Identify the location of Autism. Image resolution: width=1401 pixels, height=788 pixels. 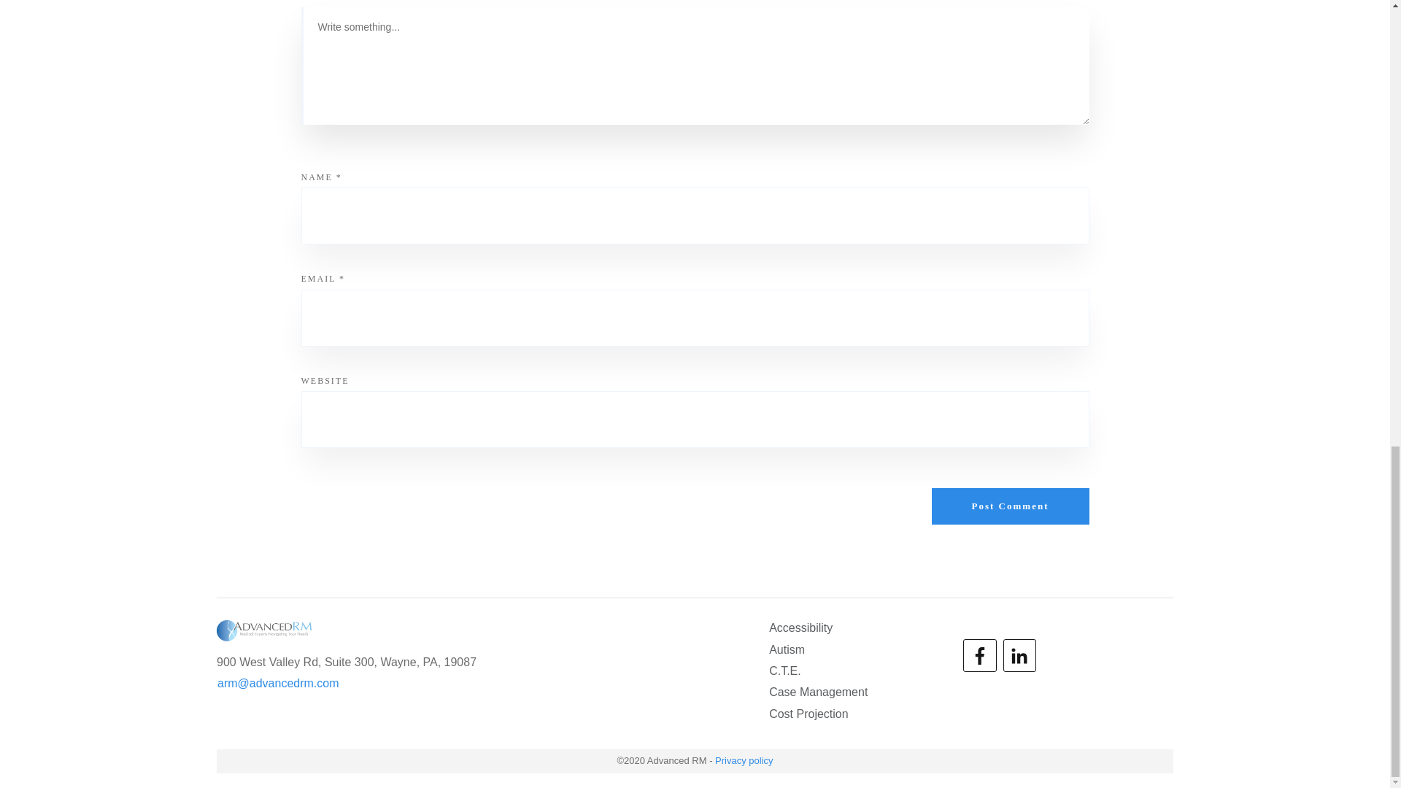
(787, 649).